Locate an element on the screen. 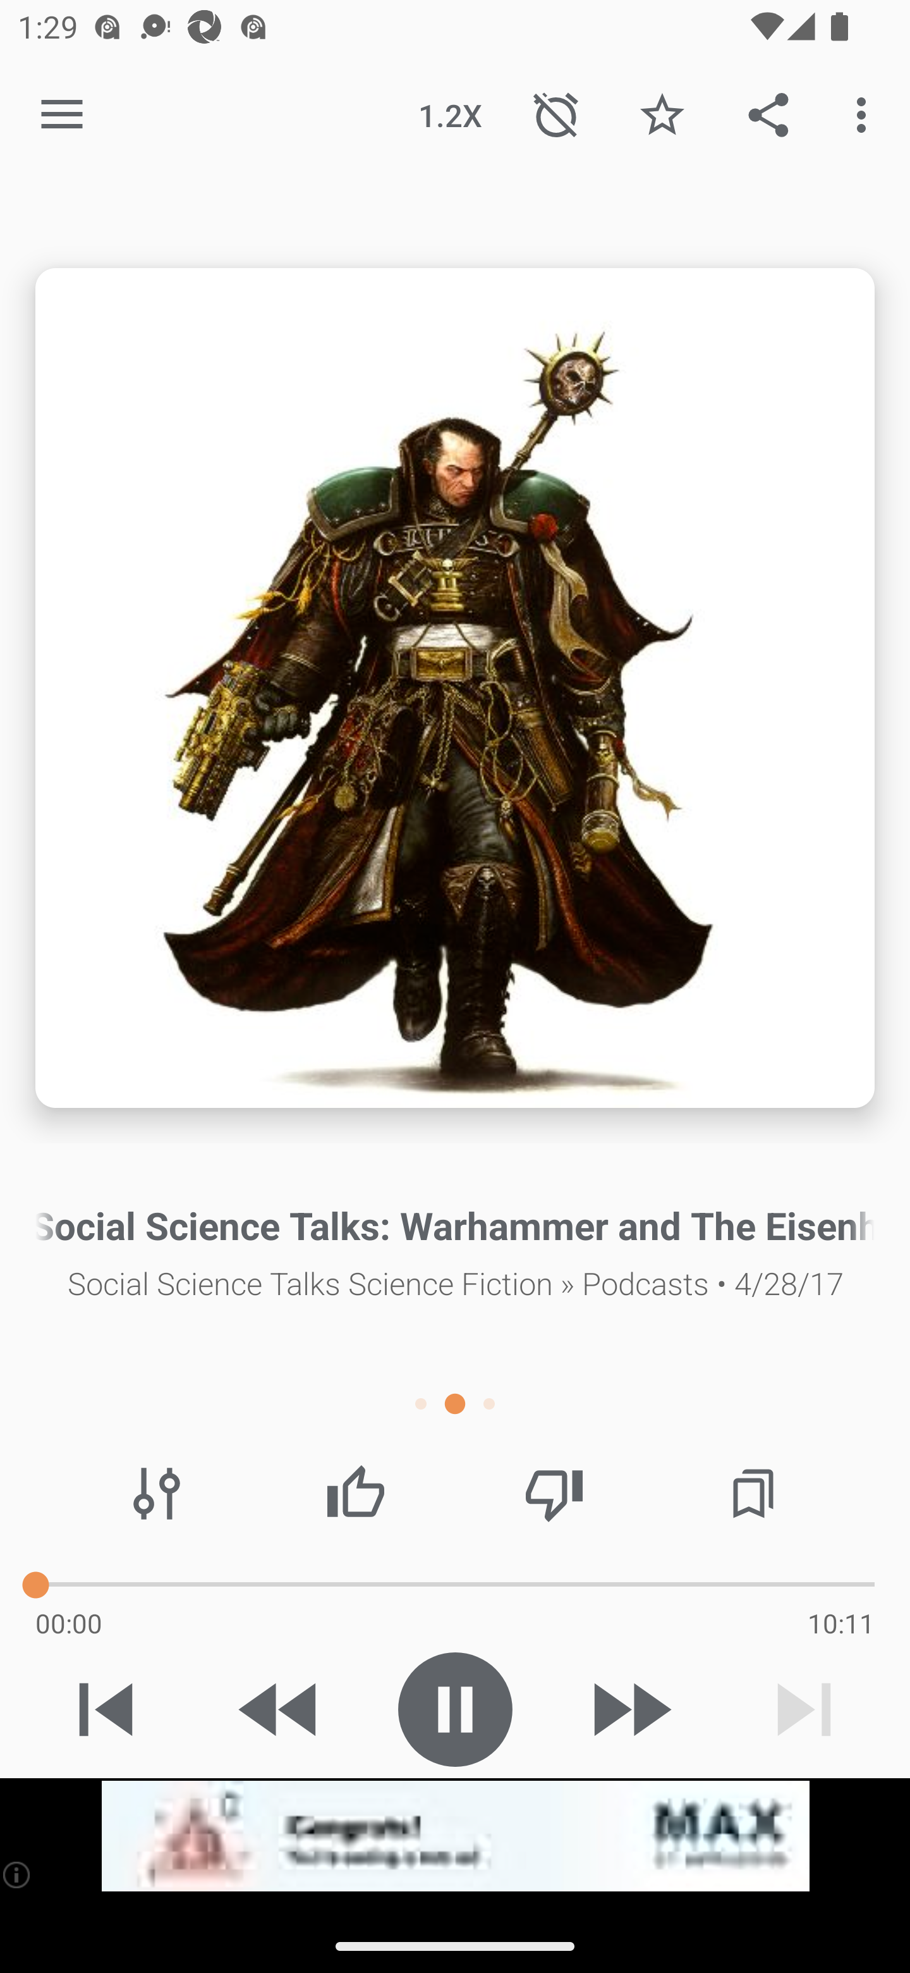  Thumbs up is located at coordinates (355, 1494).